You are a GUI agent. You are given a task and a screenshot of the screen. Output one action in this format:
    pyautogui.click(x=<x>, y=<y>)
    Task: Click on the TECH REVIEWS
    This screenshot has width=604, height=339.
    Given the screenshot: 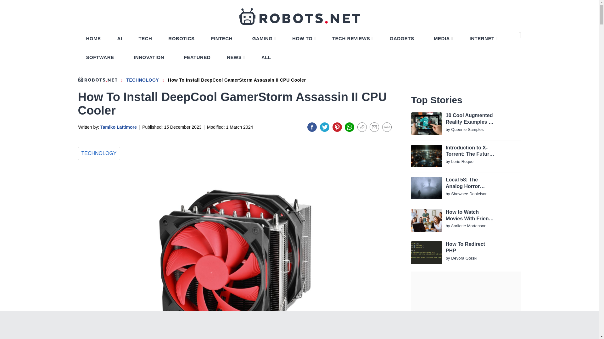 What is the action you would take?
    pyautogui.click(x=353, y=38)
    